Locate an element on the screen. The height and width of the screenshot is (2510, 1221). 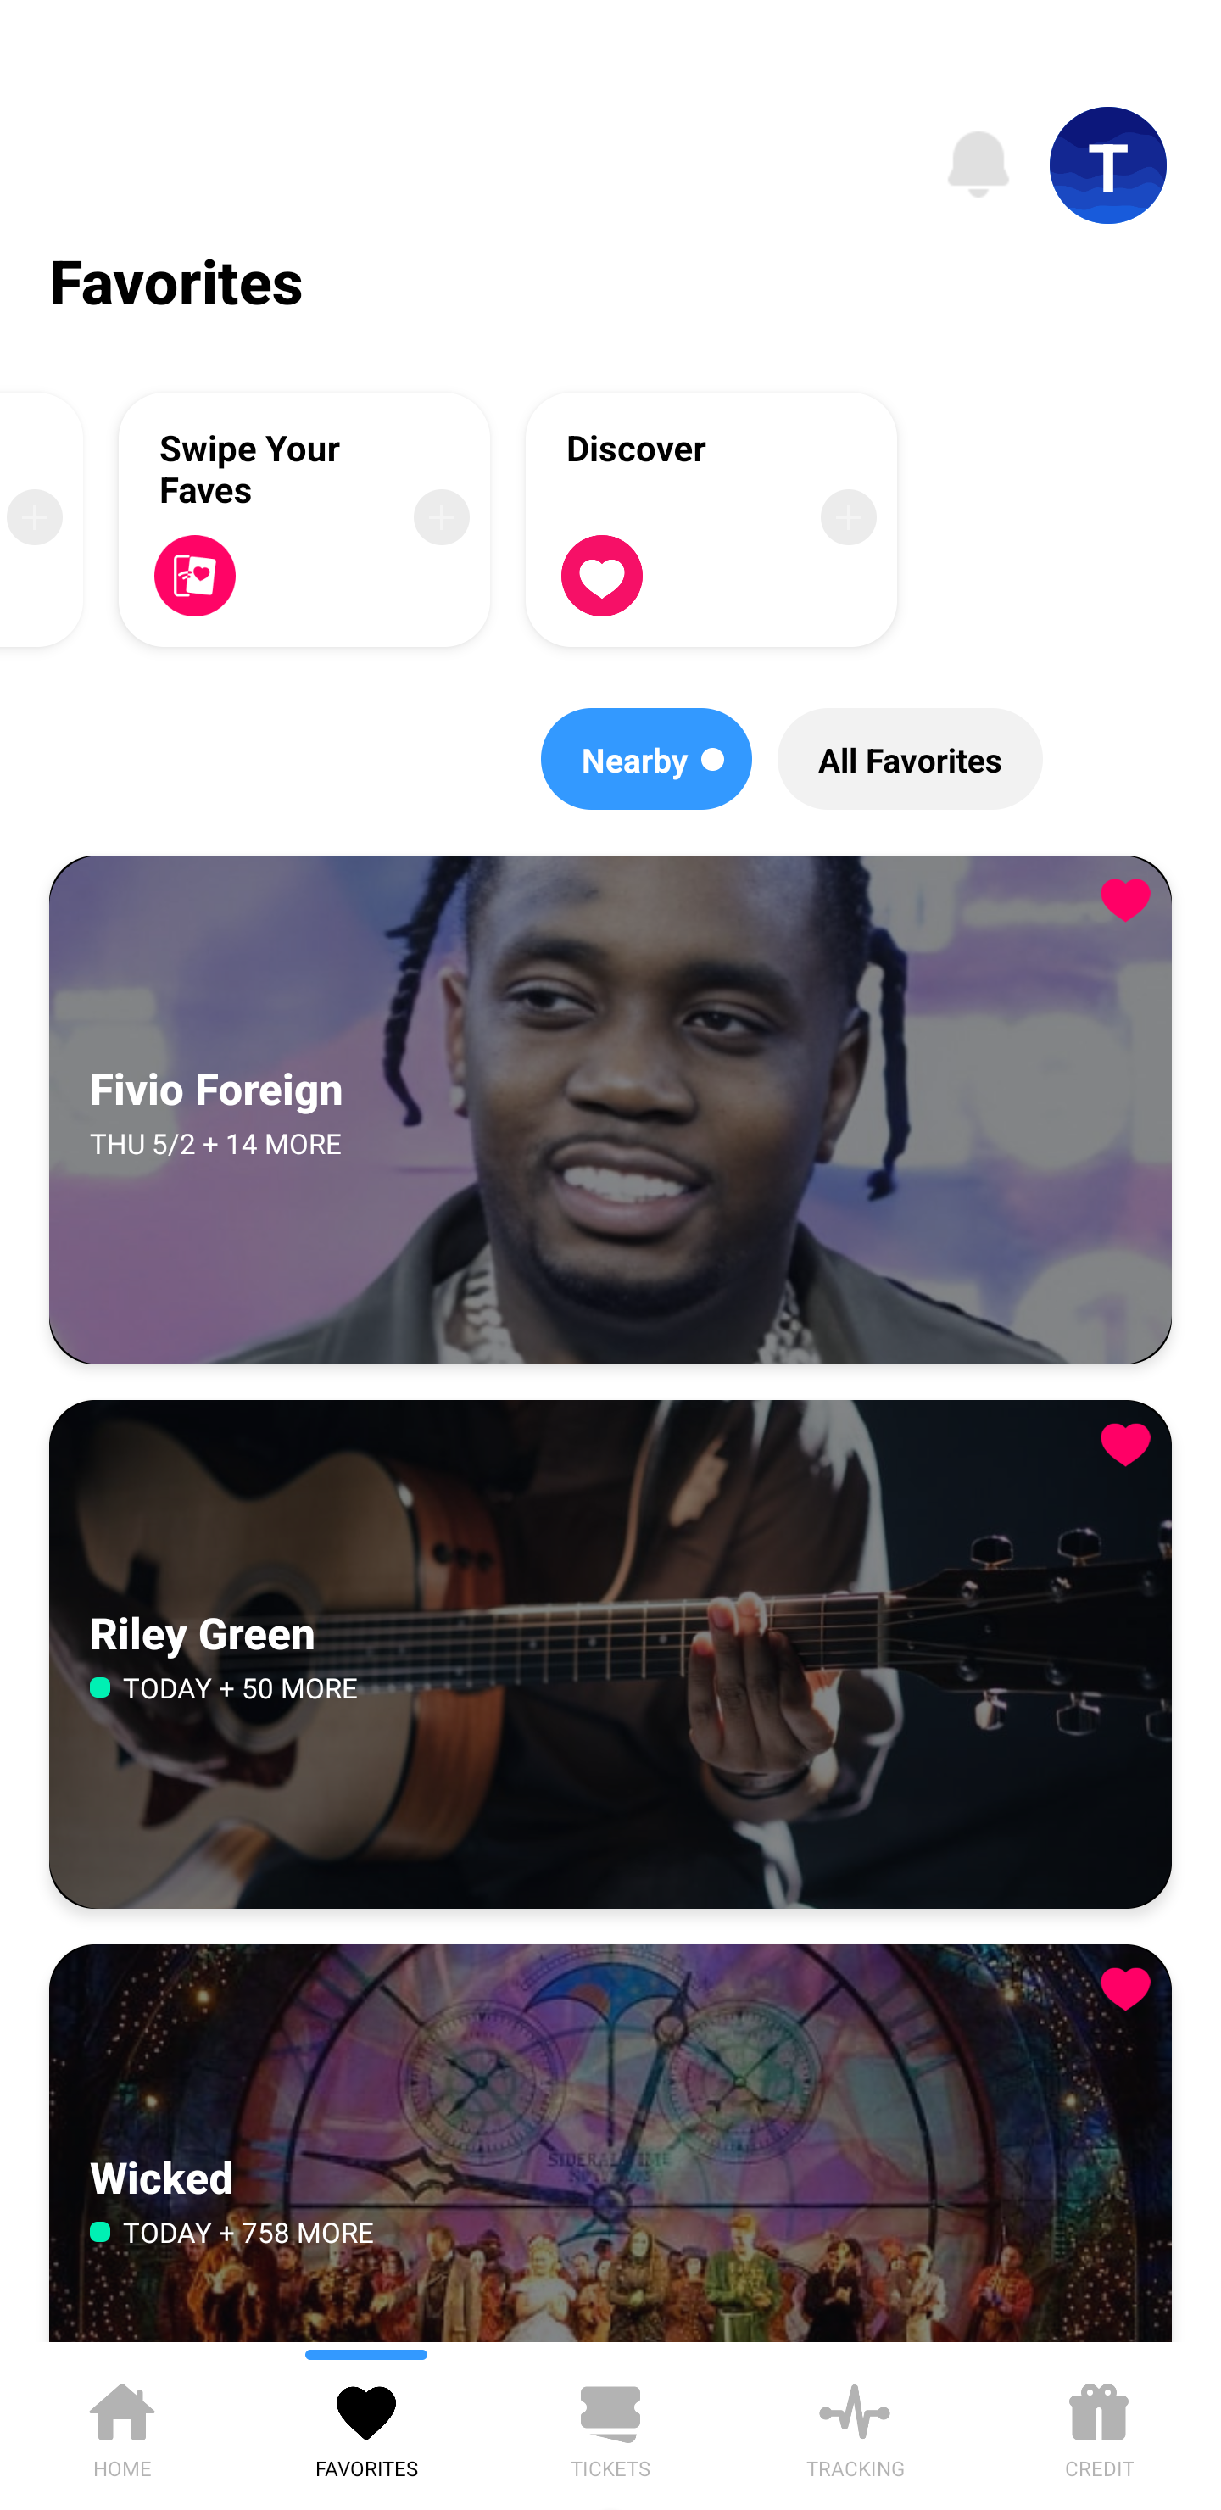
All Favorites is located at coordinates (910, 759).